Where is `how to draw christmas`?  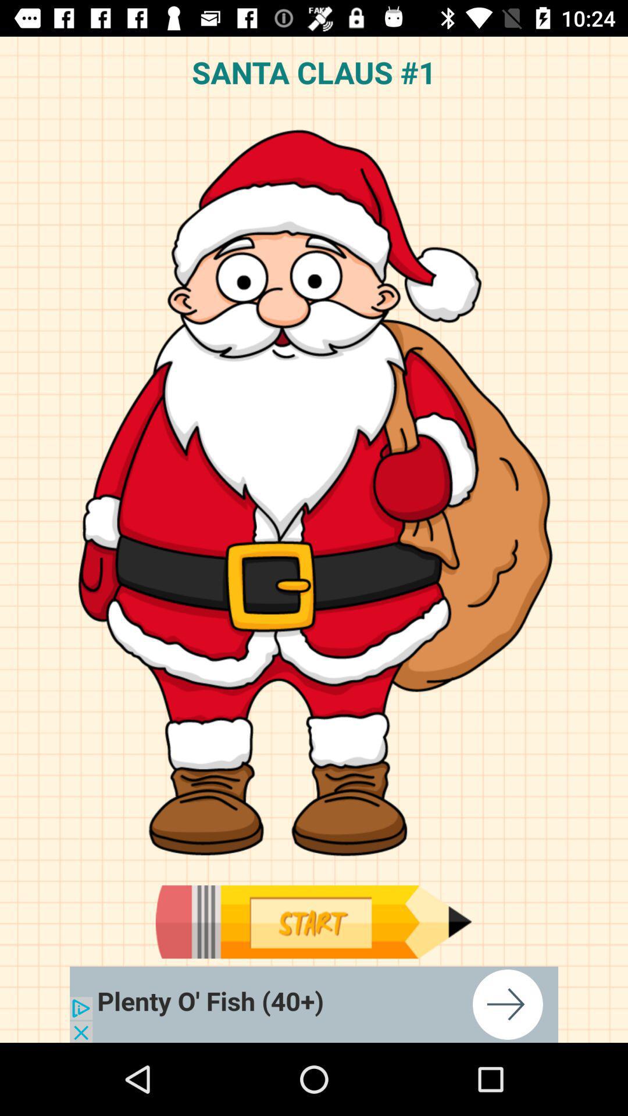
how to draw christmas is located at coordinates (314, 1004).